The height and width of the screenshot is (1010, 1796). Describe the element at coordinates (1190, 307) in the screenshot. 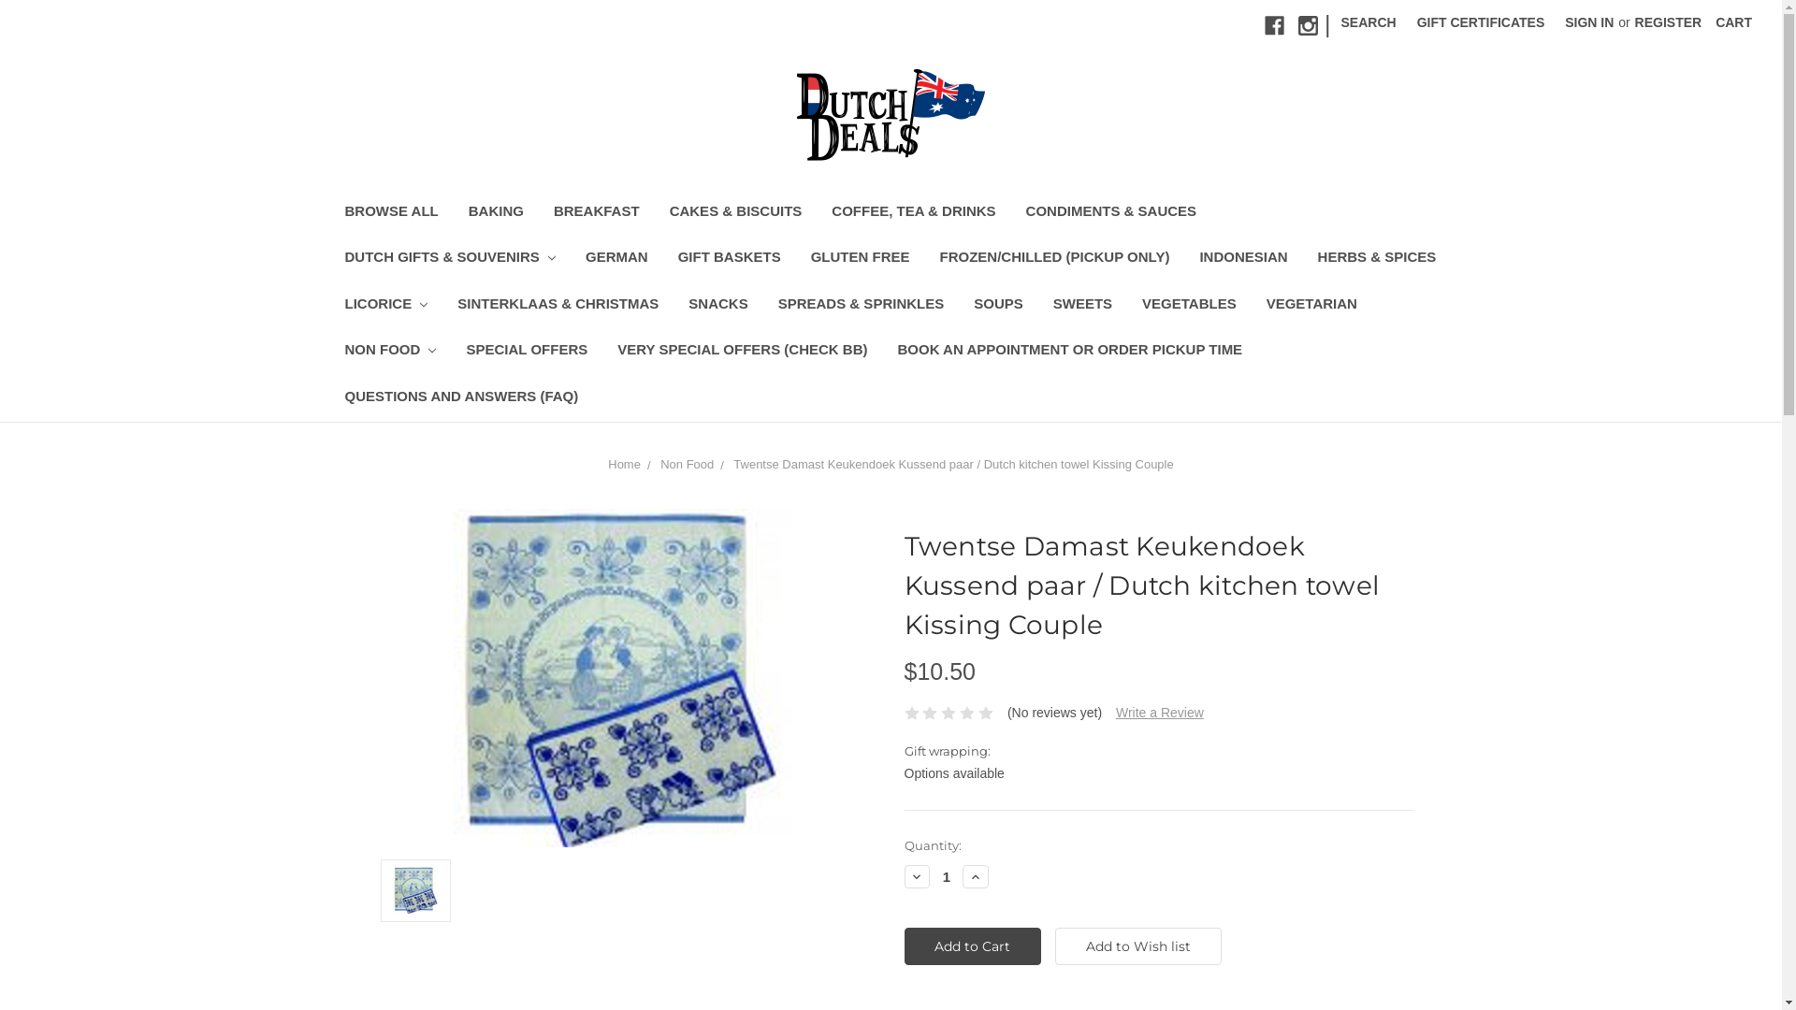

I see `VEGETABLES` at that location.